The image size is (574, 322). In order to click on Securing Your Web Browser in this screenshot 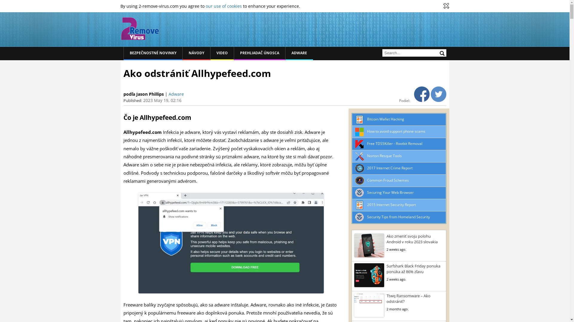, I will do `click(390, 192)`.